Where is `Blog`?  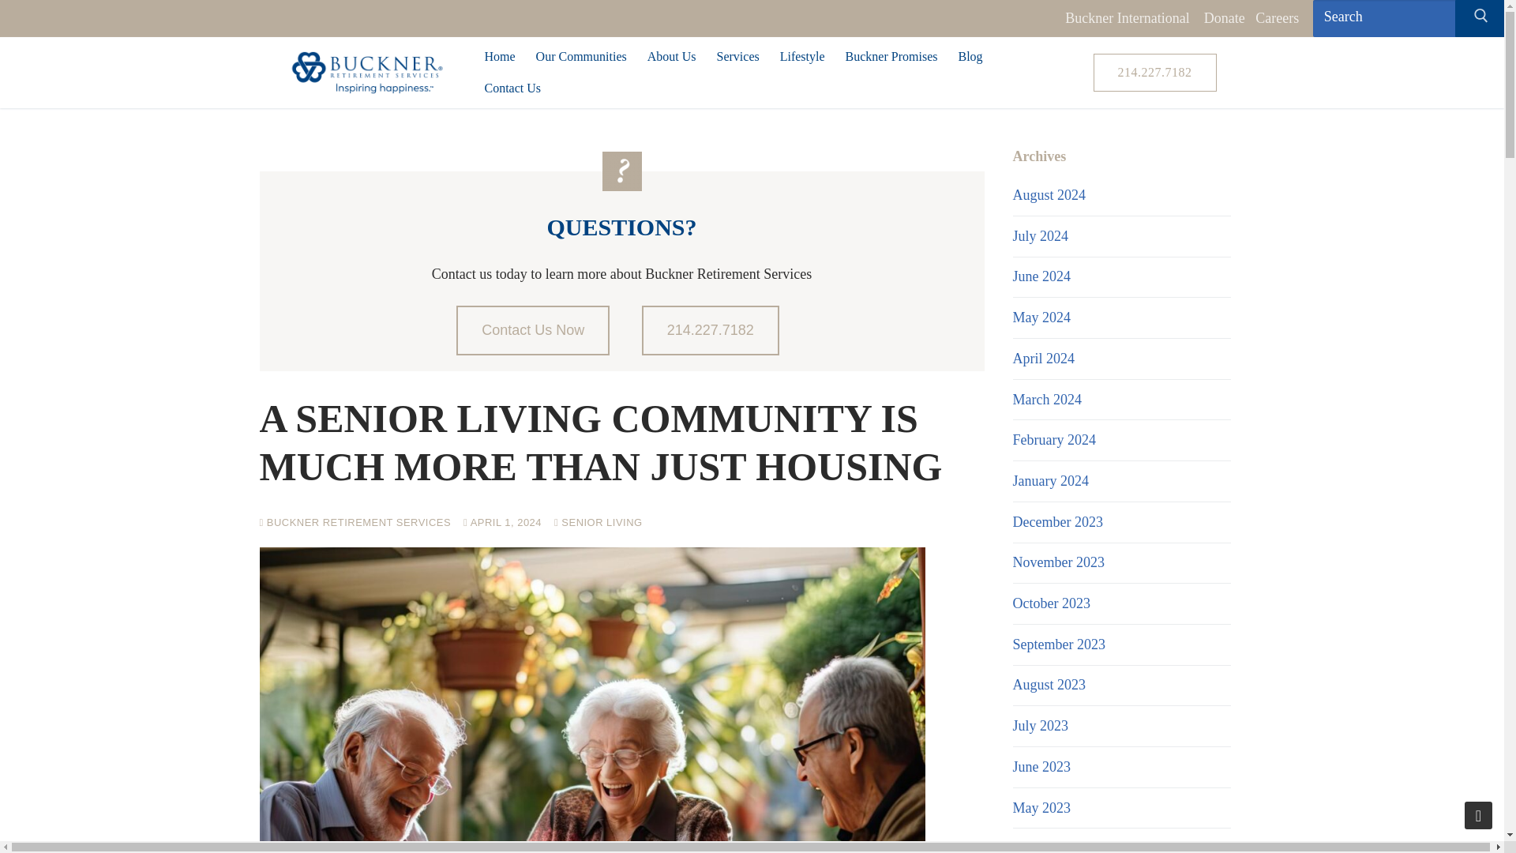 Blog is located at coordinates (970, 56).